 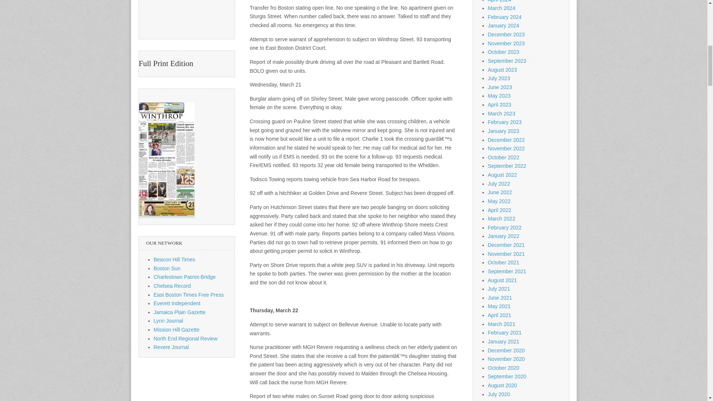 What do you see at coordinates (177, 330) in the screenshot?
I see `Mission Hill Gazette` at bounding box center [177, 330].